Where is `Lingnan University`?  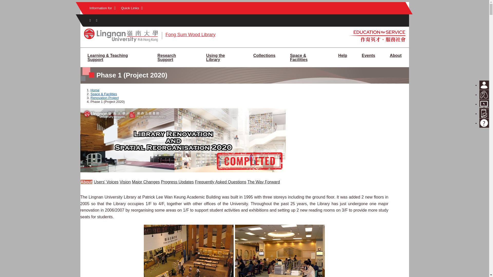
Lingnan University is located at coordinates (121, 42).